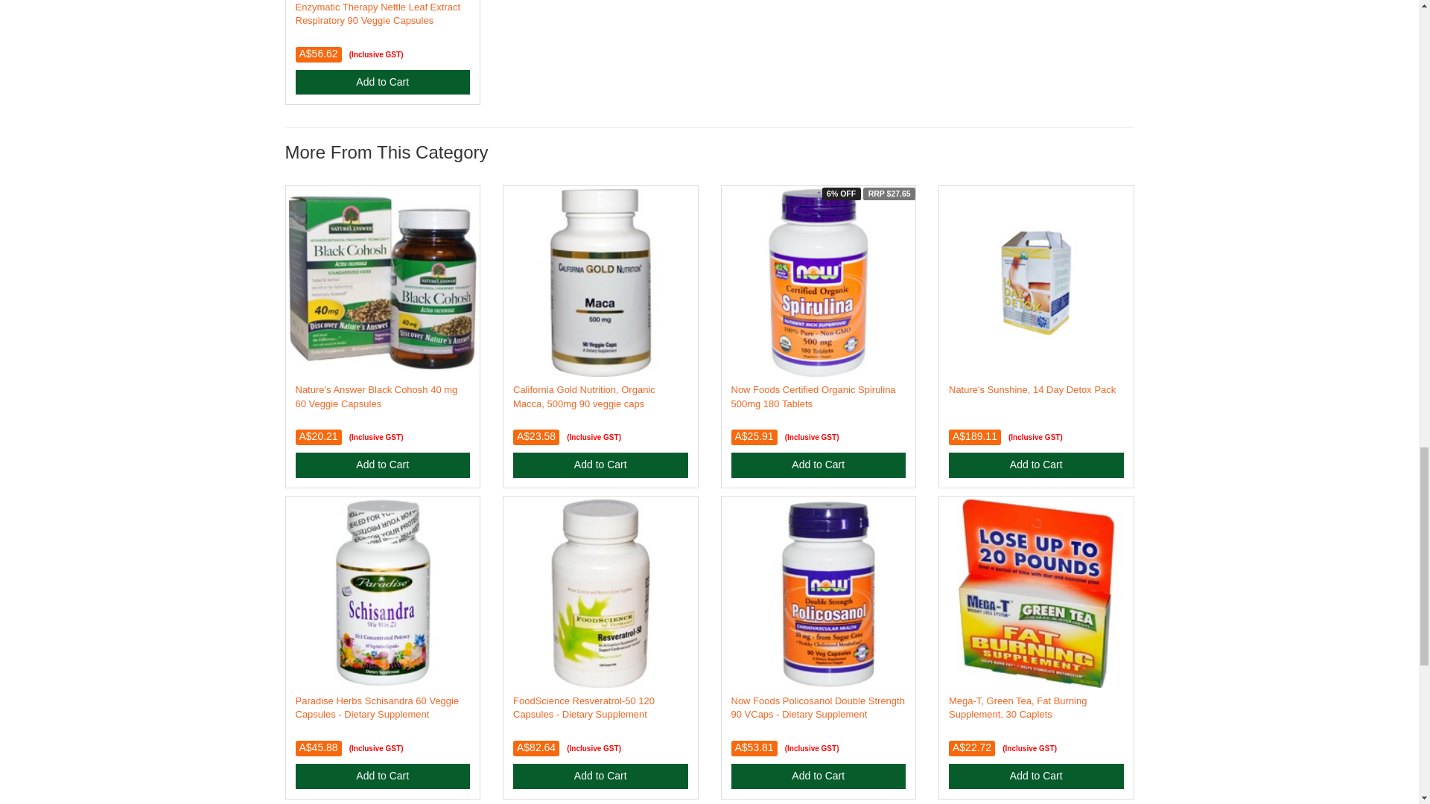  Describe the element at coordinates (1032, 390) in the screenshot. I see `Nature's Sunshine, 14 Day Detox Pack` at that location.